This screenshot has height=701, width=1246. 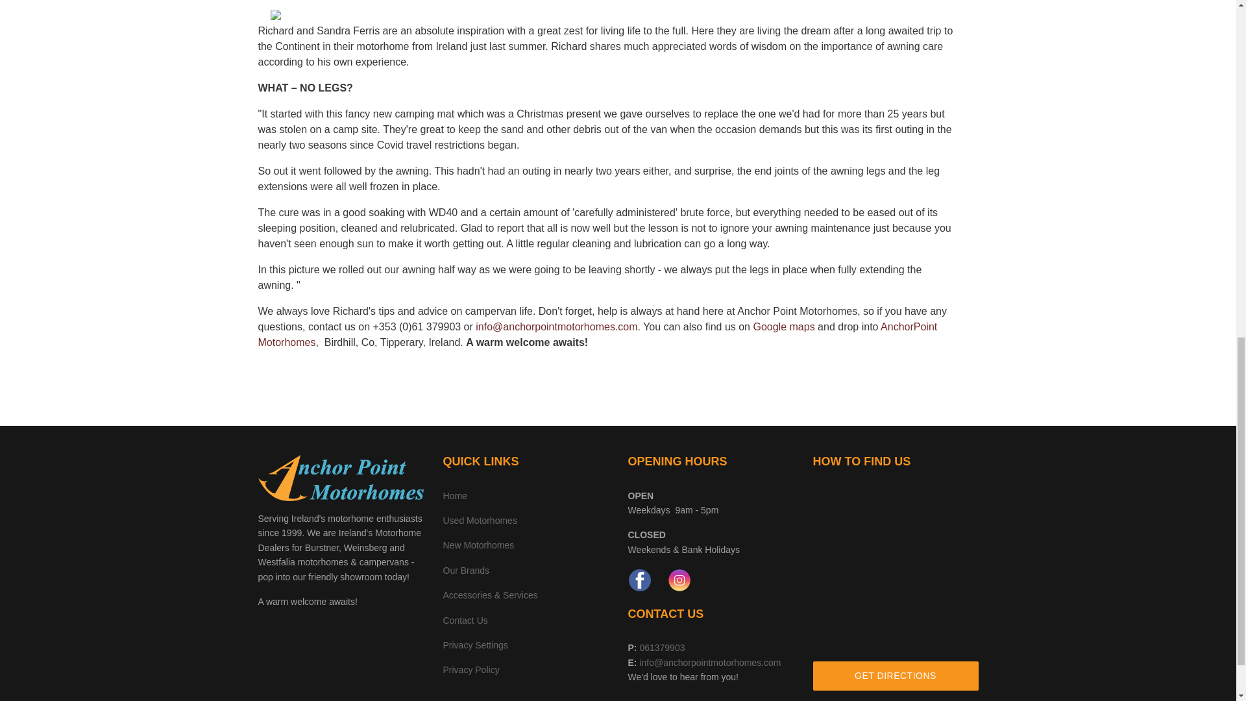 I want to click on Privacy Settings, so click(x=474, y=645).